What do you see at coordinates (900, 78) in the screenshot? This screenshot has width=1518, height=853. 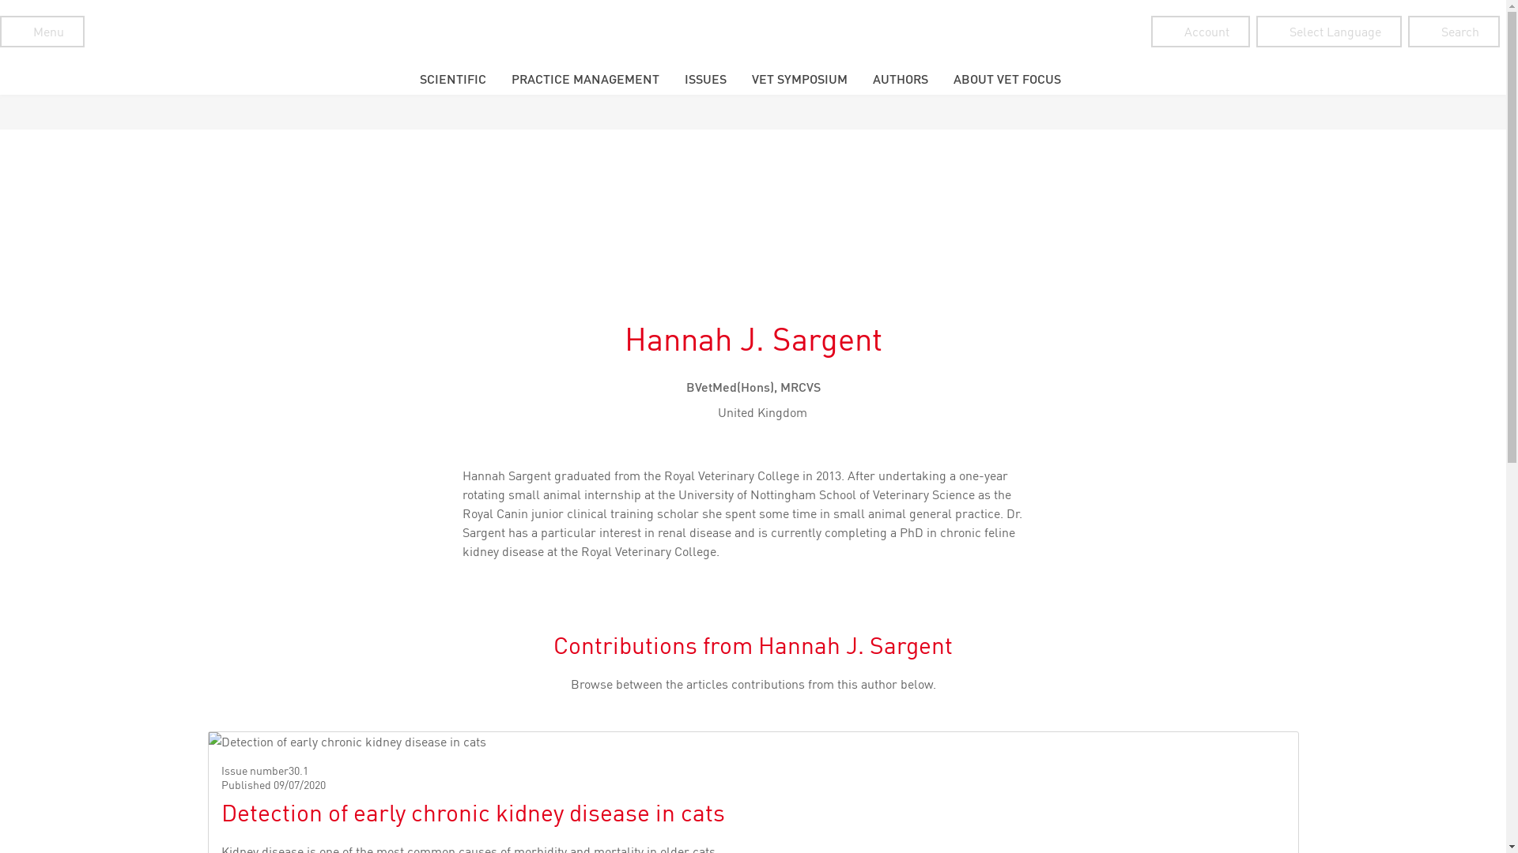 I see `Authors` at bounding box center [900, 78].